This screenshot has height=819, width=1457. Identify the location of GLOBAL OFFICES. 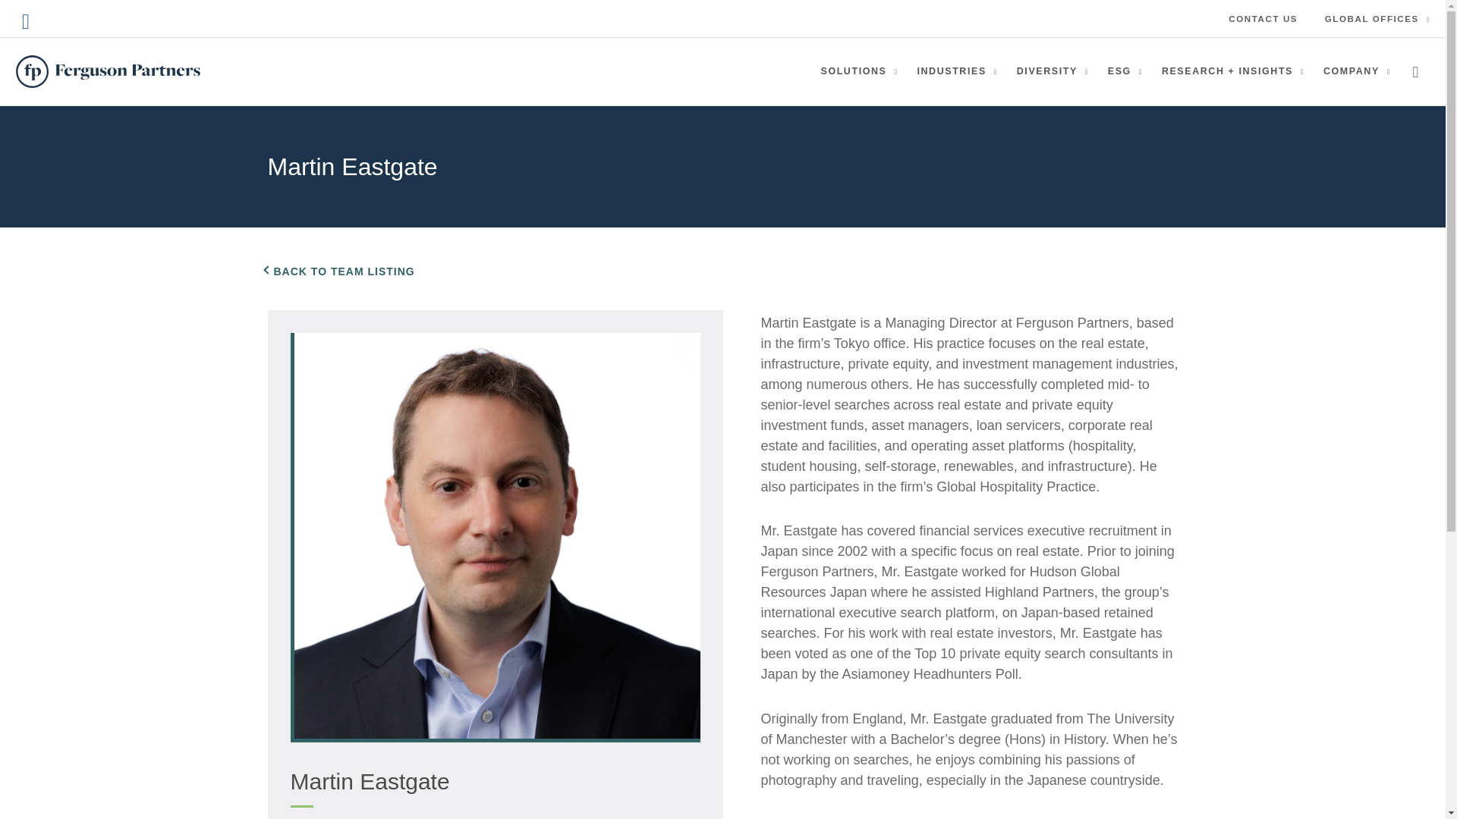
(1373, 18).